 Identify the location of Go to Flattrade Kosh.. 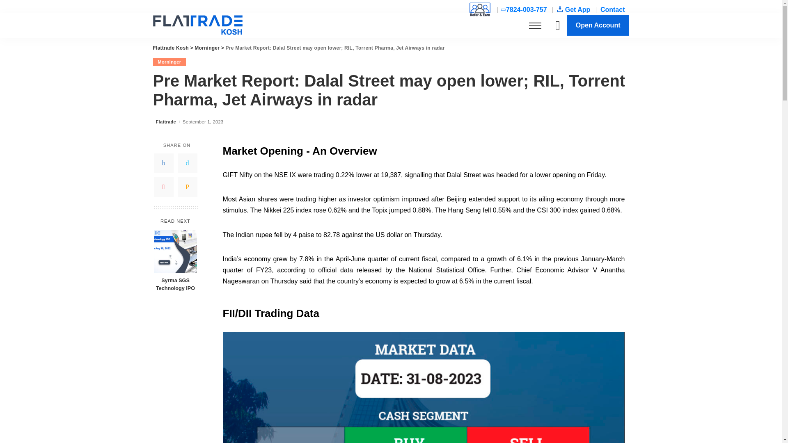
(170, 48).